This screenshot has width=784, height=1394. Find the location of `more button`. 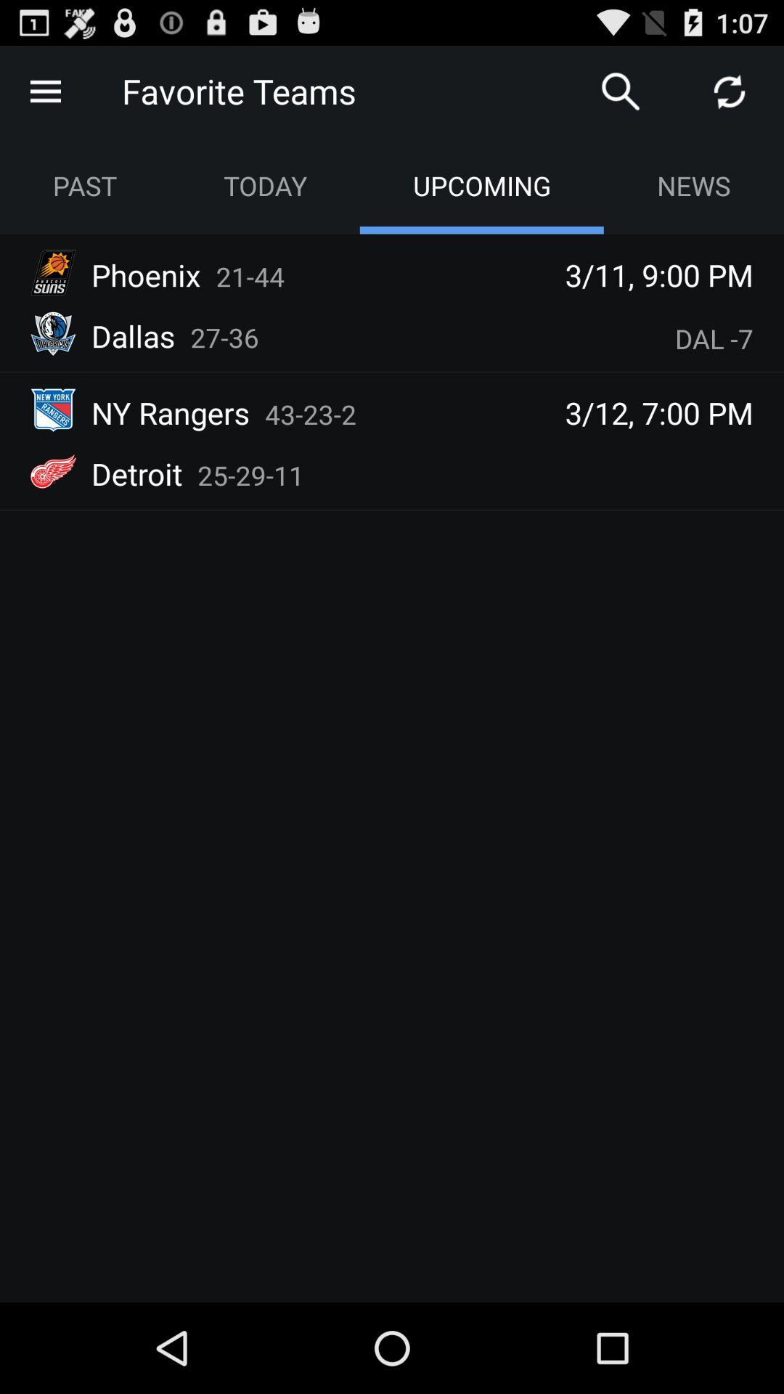

more button is located at coordinates (46, 91).